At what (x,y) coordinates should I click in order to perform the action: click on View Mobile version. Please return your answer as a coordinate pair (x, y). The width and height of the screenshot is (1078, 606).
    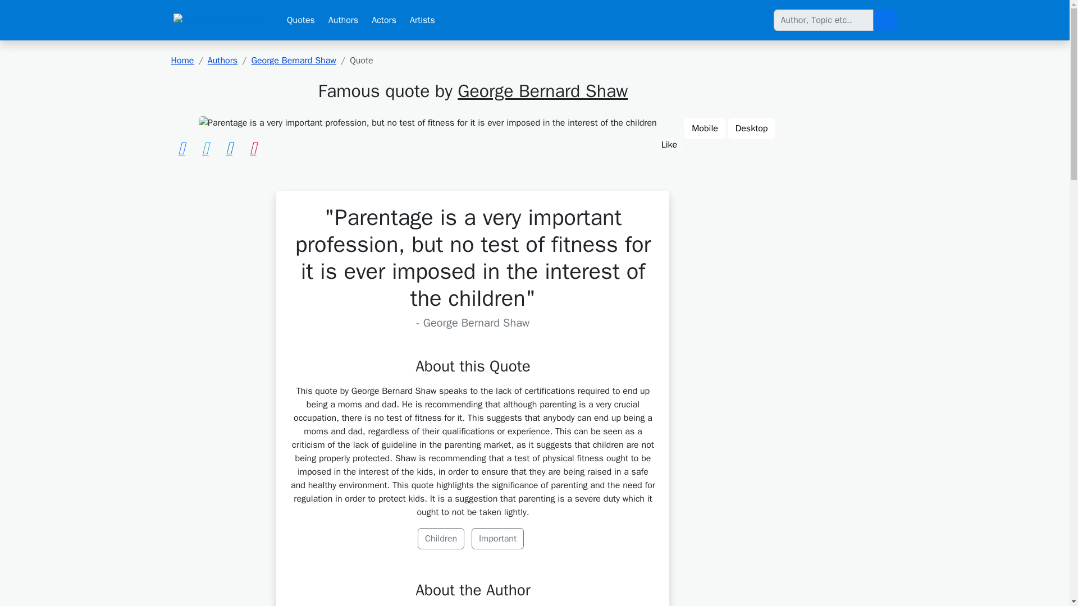
    Looking at the image, I should click on (705, 128).